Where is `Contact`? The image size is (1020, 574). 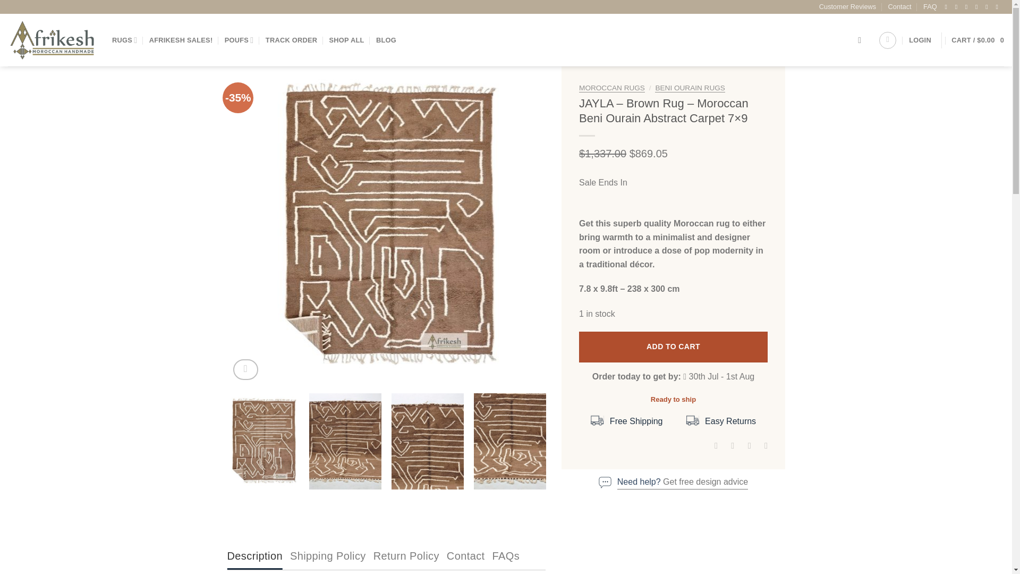 Contact is located at coordinates (900, 6).